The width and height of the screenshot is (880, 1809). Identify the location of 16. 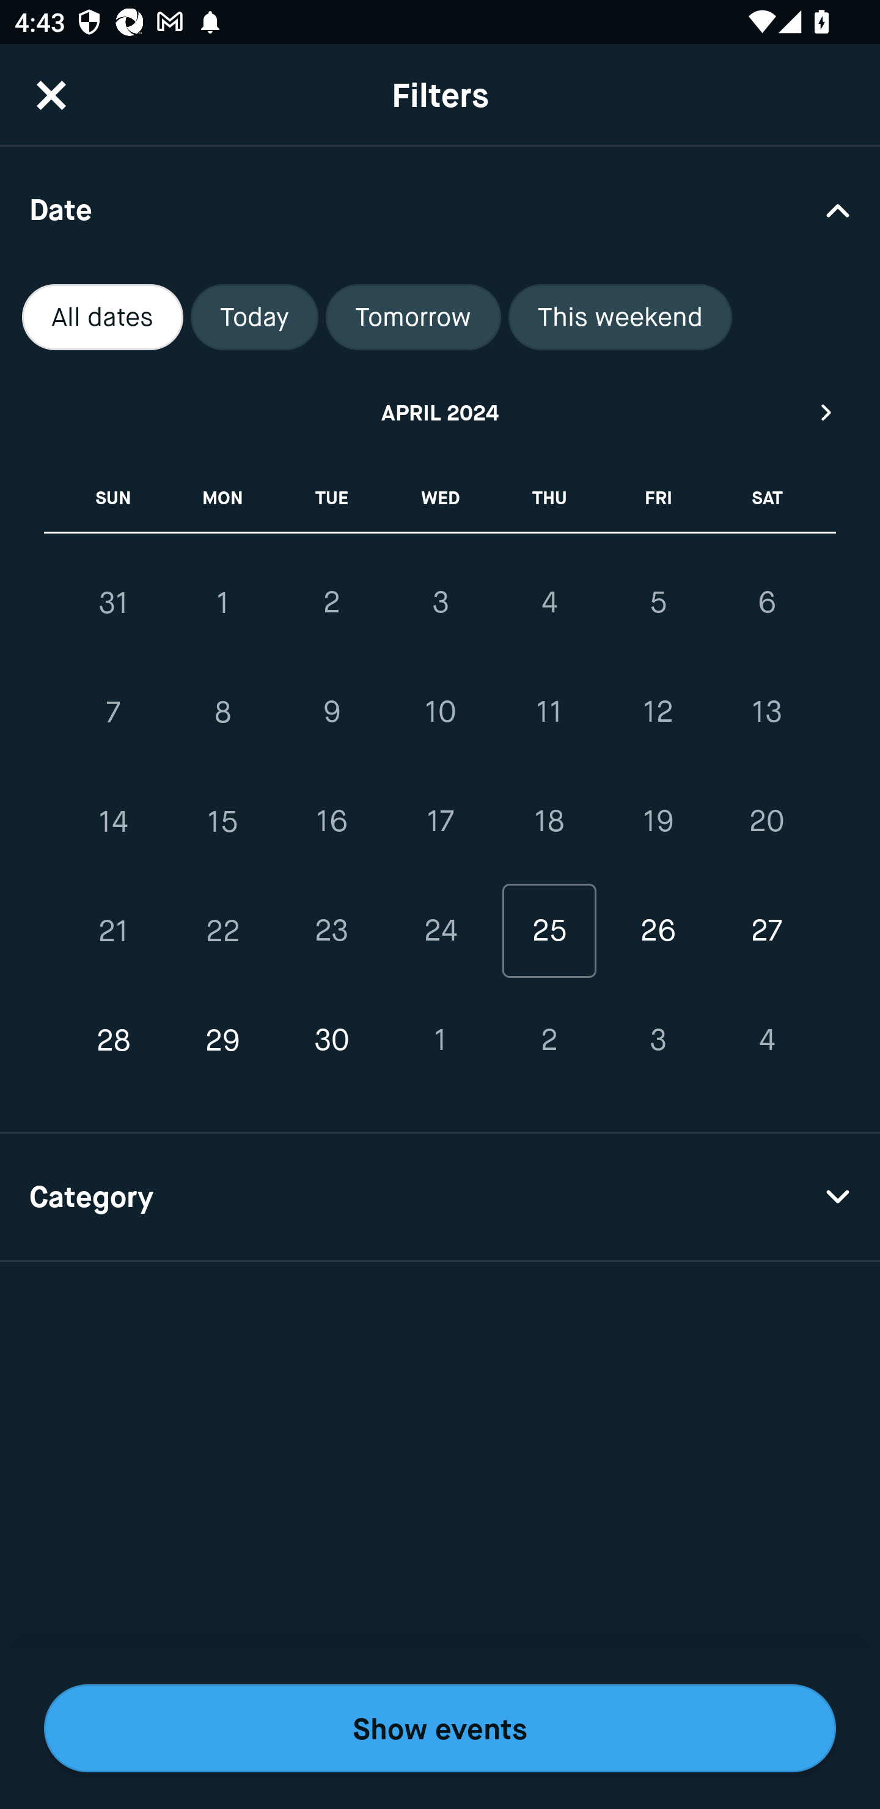
(331, 821).